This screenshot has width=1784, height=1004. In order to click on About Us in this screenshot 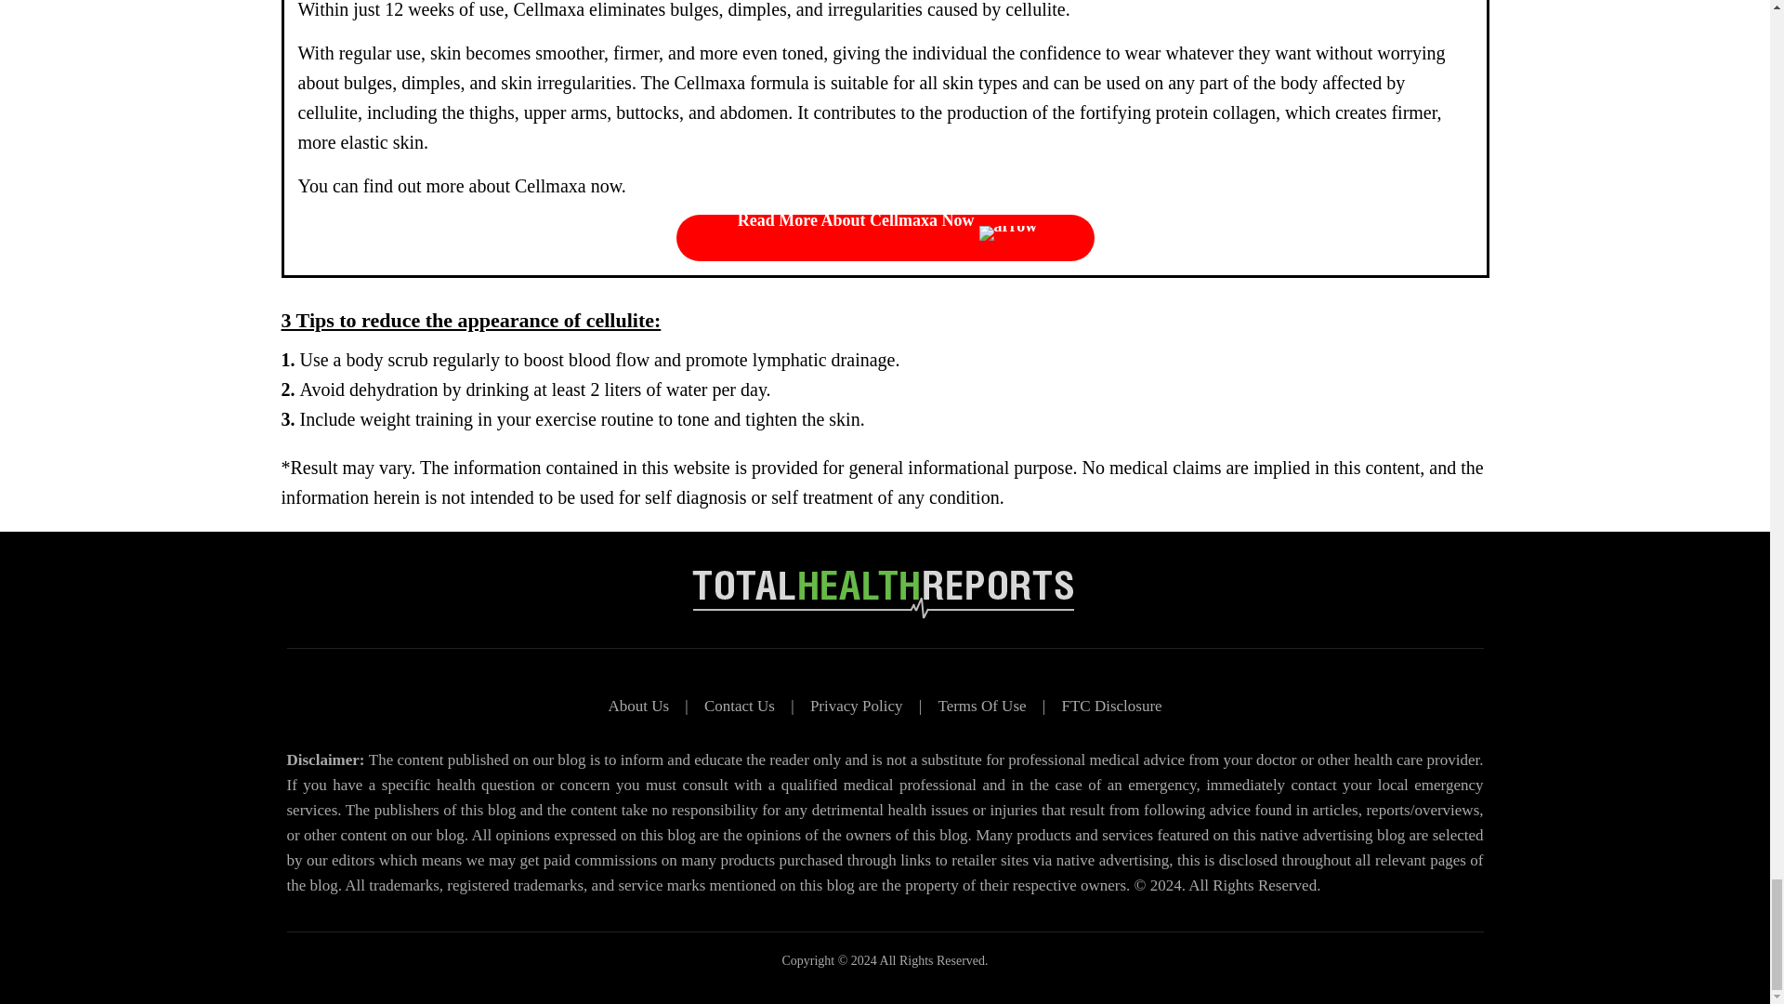, I will do `click(638, 707)`.